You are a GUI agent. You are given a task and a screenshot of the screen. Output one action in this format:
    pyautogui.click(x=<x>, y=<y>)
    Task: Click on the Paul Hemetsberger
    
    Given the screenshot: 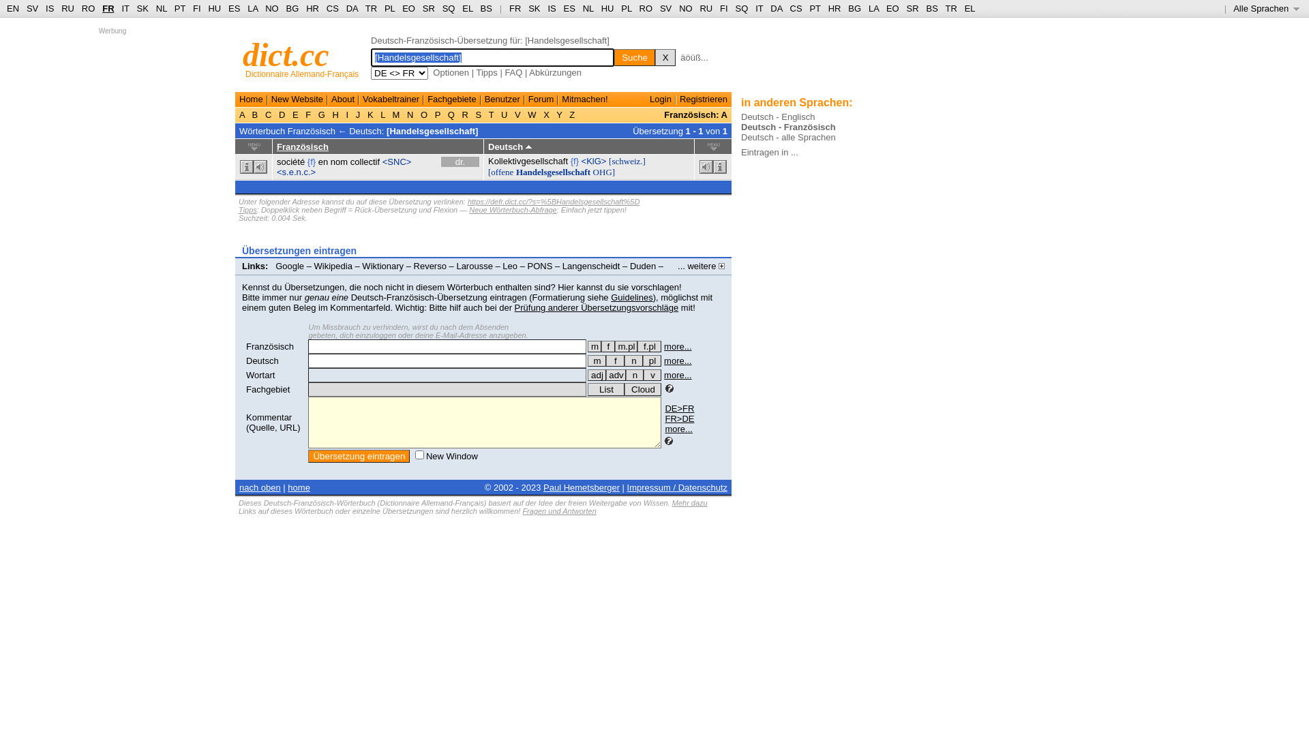 What is the action you would take?
    pyautogui.click(x=582, y=488)
    